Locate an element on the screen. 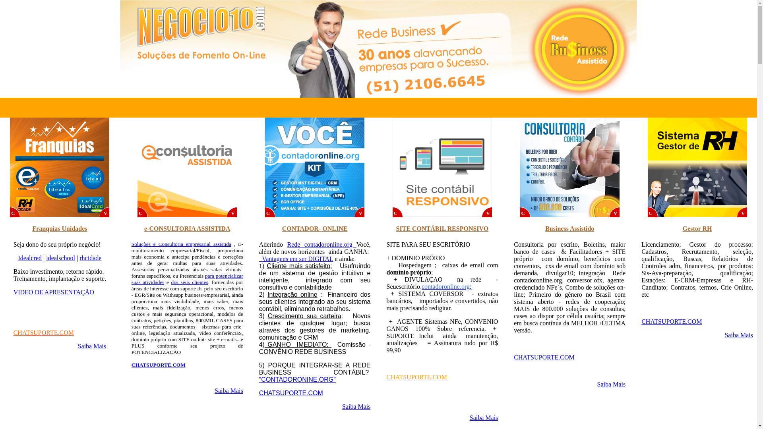 The width and height of the screenshot is (763, 429). C is located at coordinates (15, 212).